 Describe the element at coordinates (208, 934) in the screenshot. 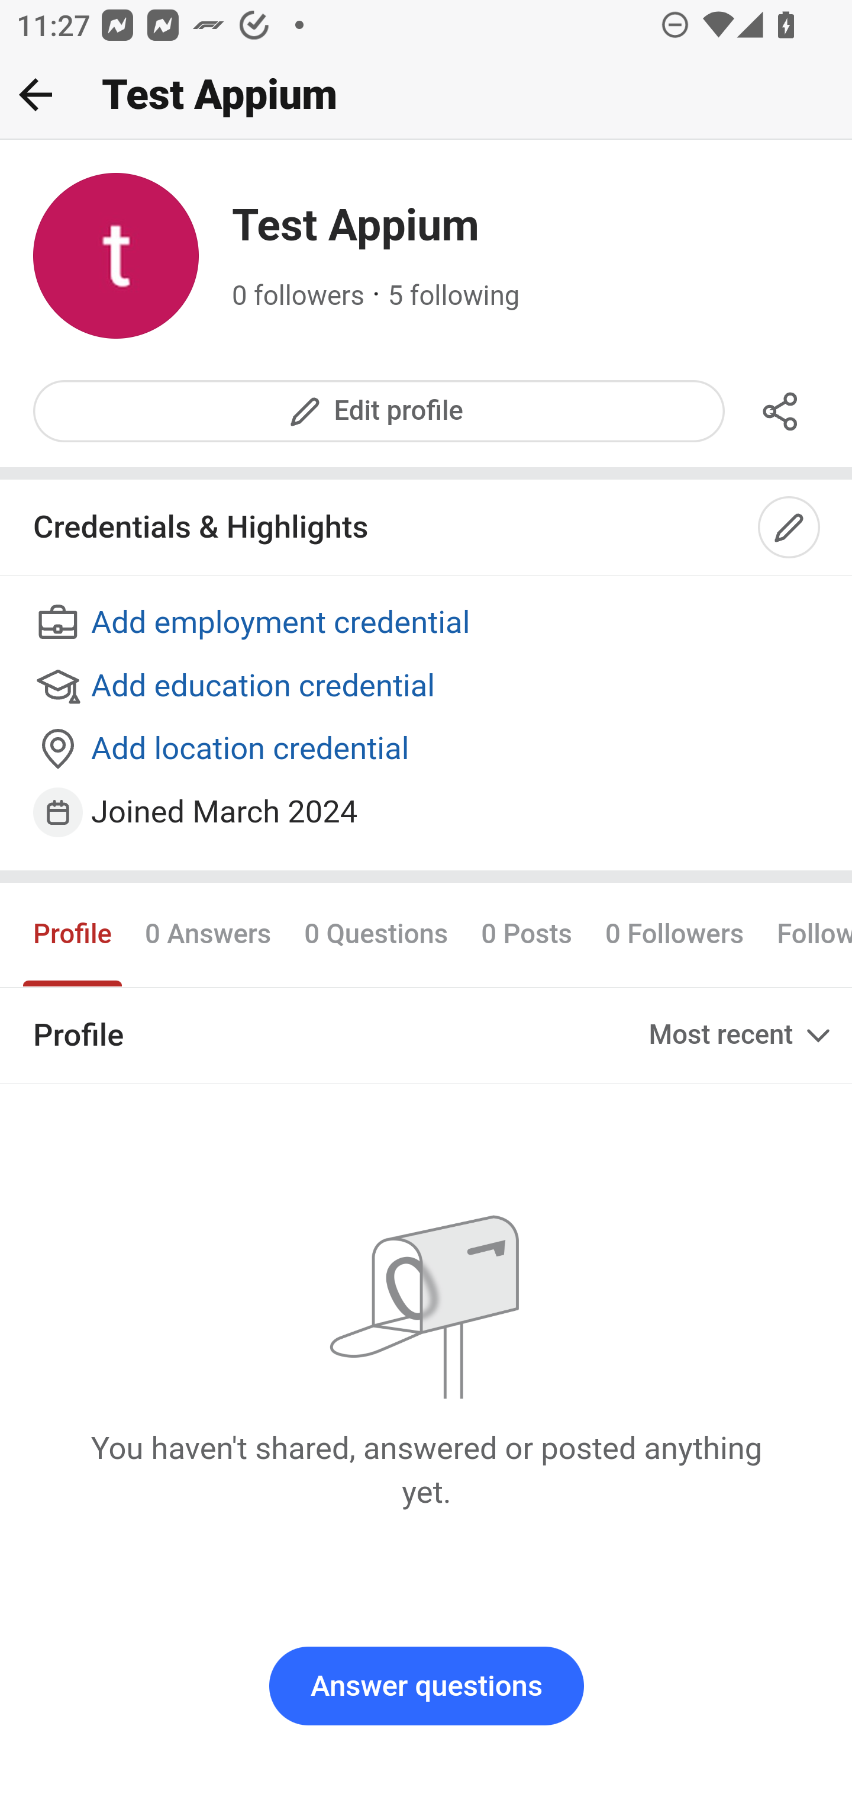

I see `0 Answers` at that location.